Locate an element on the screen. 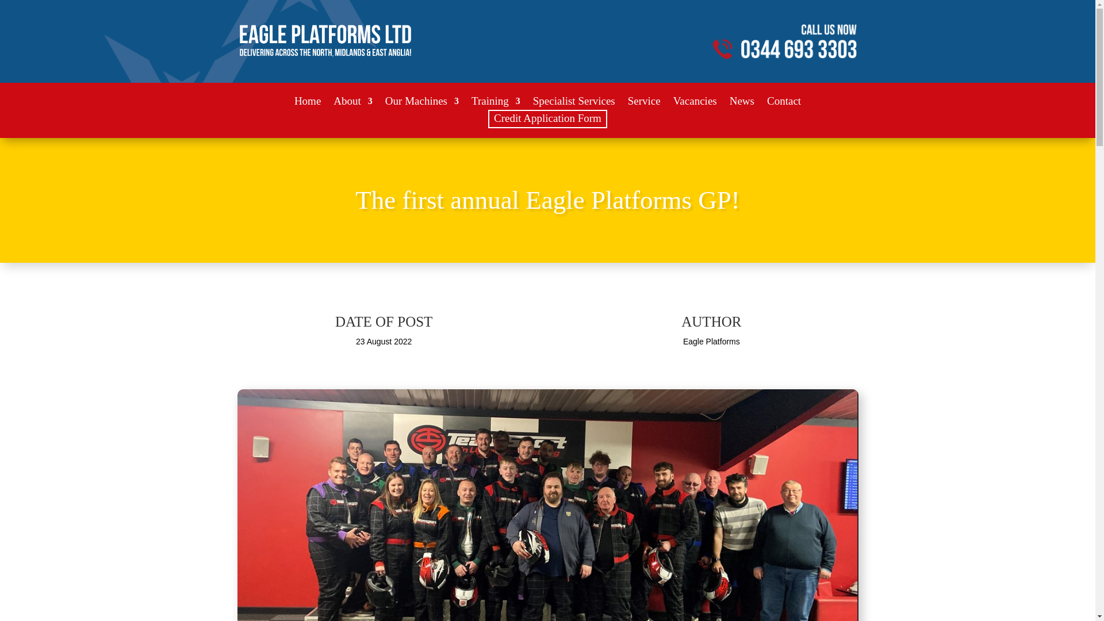 Image resolution: width=1104 pixels, height=621 pixels. Web Elements-40 is located at coordinates (325, 41).